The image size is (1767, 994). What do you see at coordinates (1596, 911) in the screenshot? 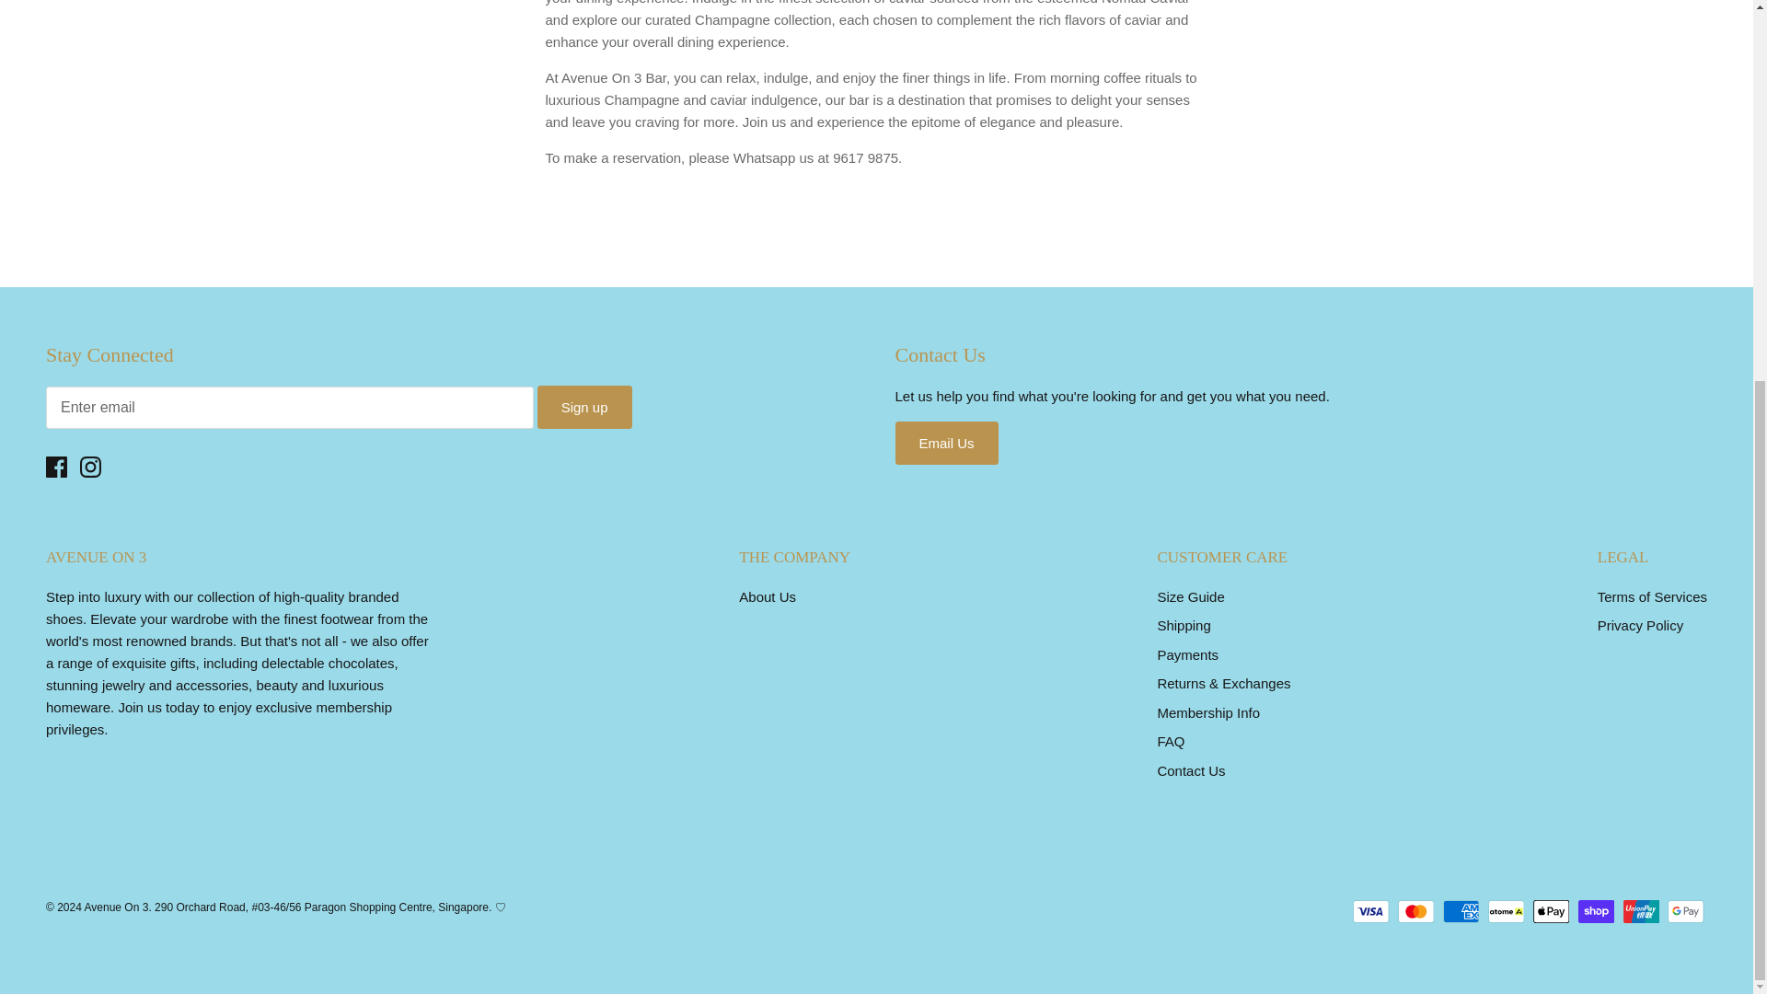
I see `Shop Pay` at bounding box center [1596, 911].